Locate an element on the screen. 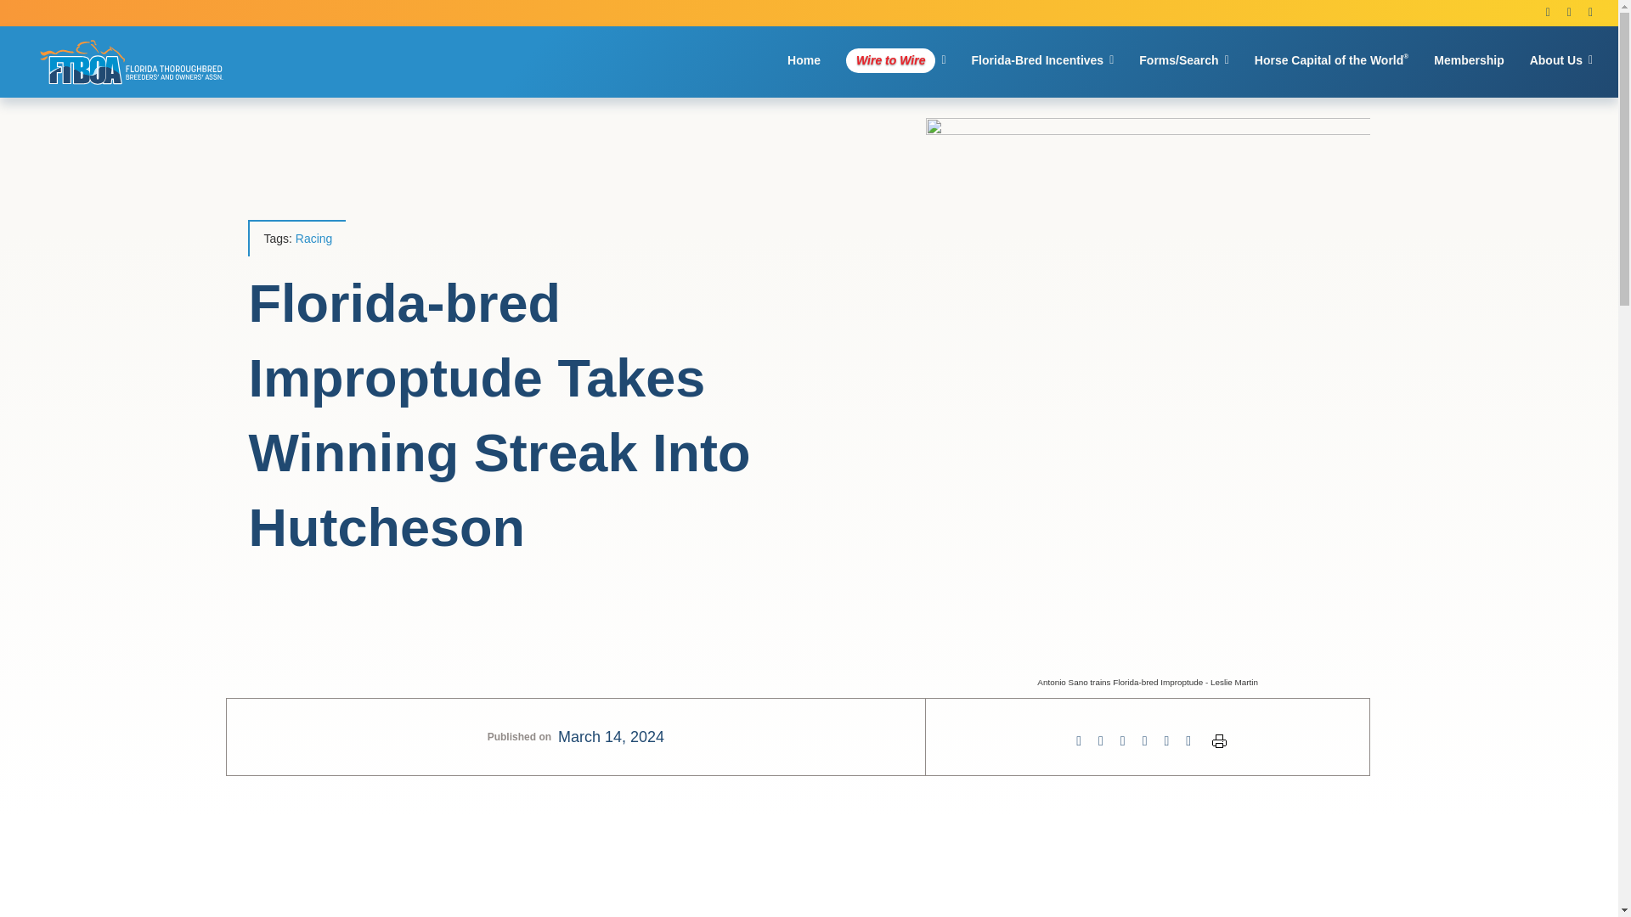 The image size is (1631, 917). LinkedIn is located at coordinates (1145, 740).